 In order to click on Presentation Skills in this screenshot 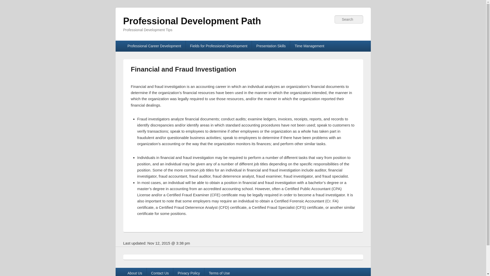, I will do `click(271, 46)`.